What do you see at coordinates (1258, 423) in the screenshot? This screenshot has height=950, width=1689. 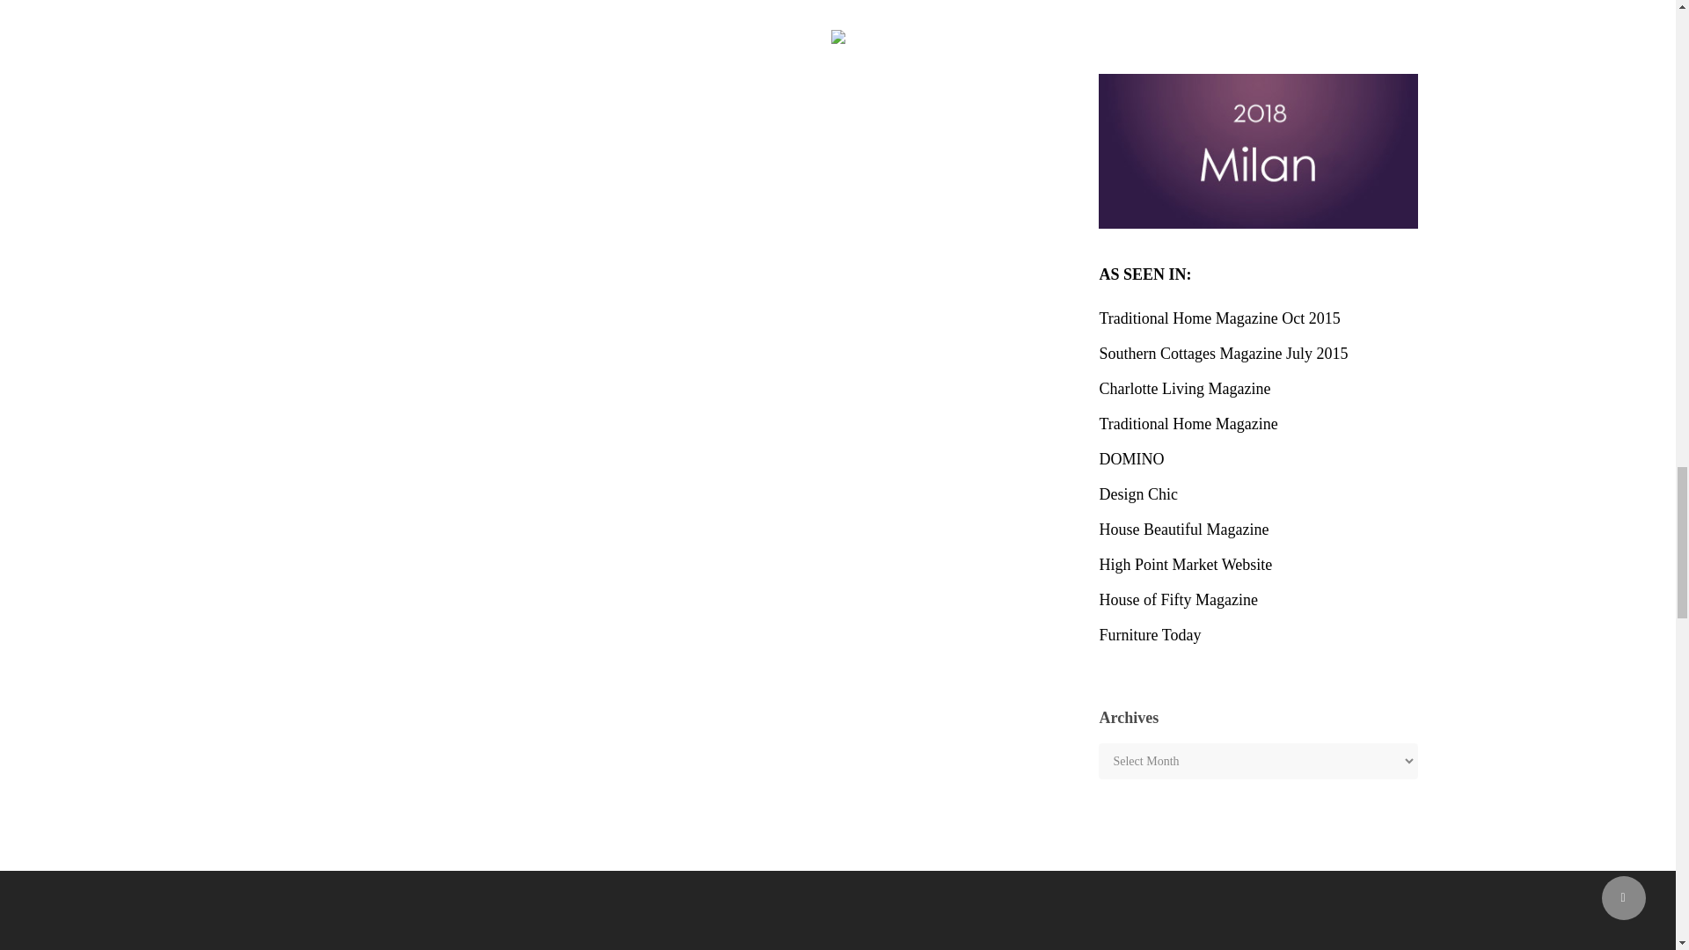 I see `Traditional Home Magazine` at bounding box center [1258, 423].